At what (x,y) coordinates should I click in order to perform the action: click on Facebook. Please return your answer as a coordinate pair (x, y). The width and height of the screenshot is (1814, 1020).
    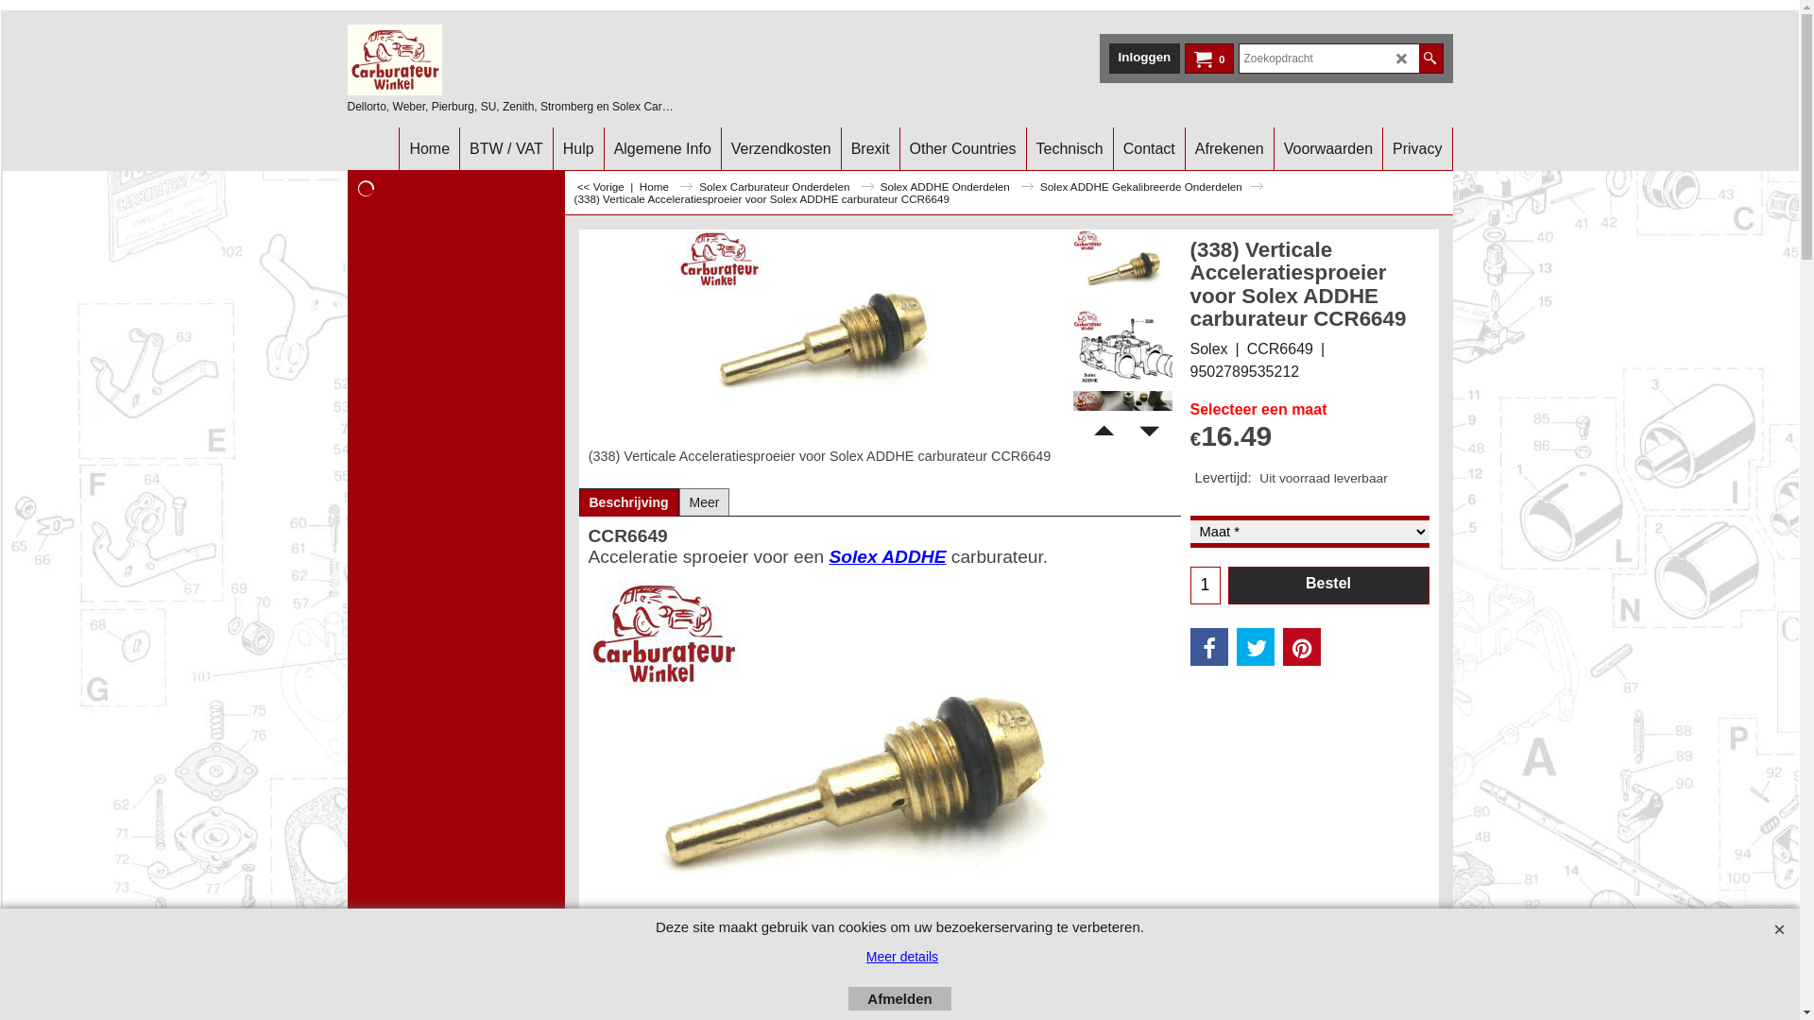
    Looking at the image, I should click on (1209, 647).